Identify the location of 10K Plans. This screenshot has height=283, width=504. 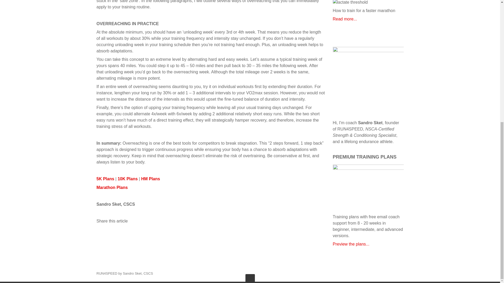
(128, 179).